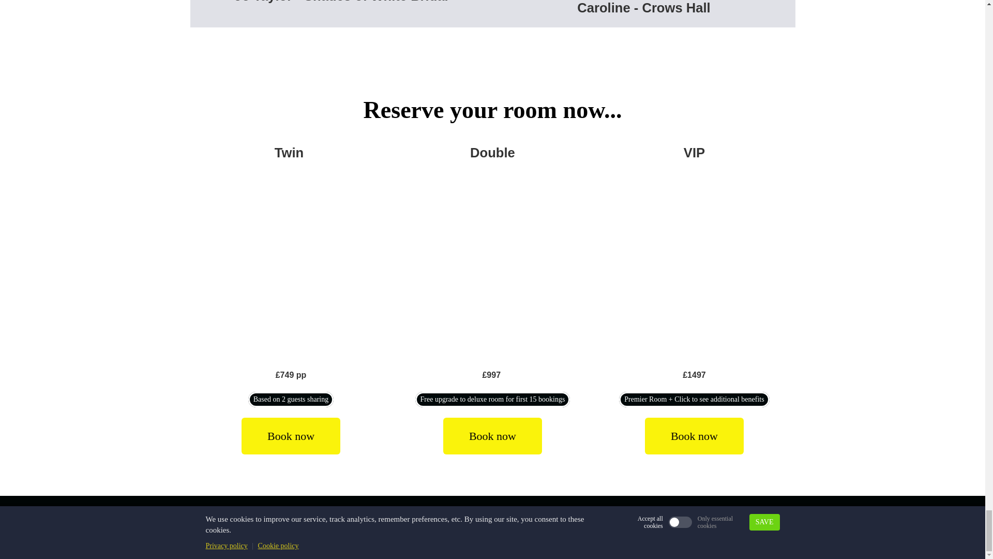 This screenshot has width=993, height=559. What do you see at coordinates (492, 436) in the screenshot?
I see `Book now` at bounding box center [492, 436].